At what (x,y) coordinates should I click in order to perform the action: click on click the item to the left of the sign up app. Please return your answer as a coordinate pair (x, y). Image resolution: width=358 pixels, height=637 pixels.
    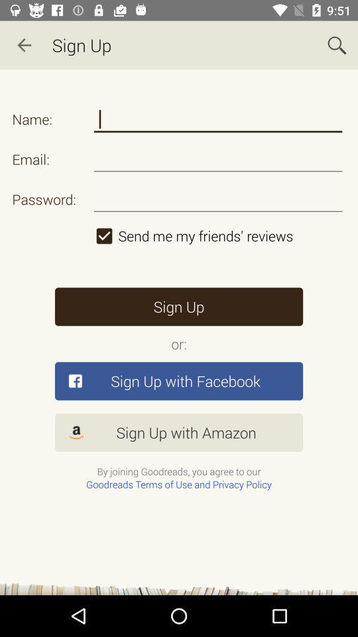
    Looking at the image, I should click on (24, 45).